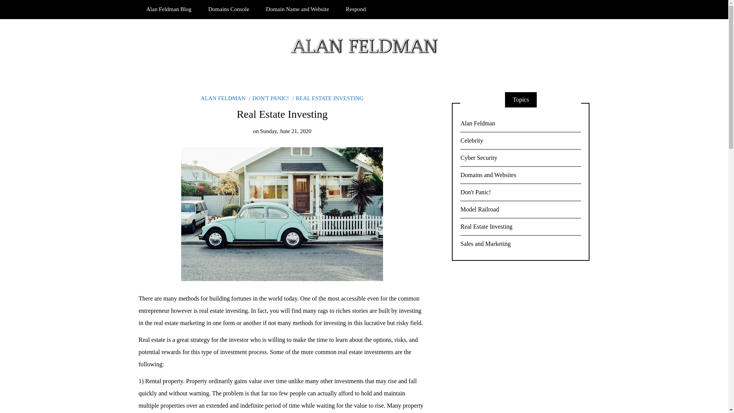 This screenshot has width=734, height=413. I want to click on Respond, so click(356, 9).